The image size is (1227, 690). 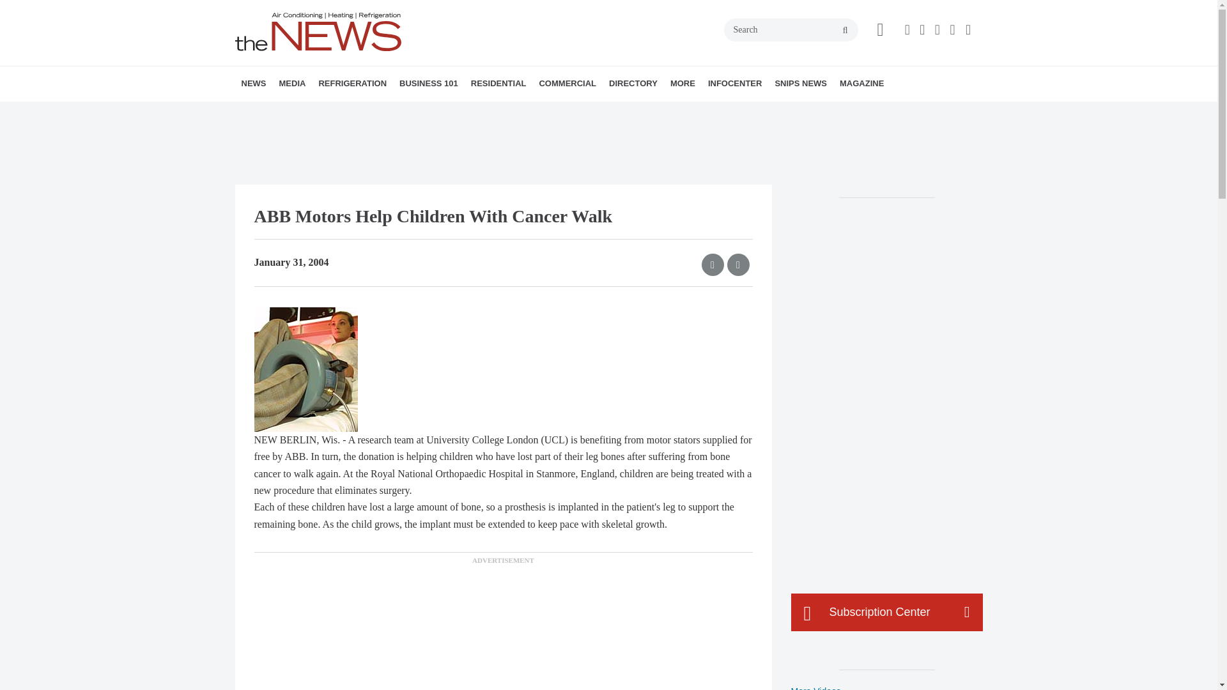 I want to click on BREAKING NEWS, so click(x=315, y=112).